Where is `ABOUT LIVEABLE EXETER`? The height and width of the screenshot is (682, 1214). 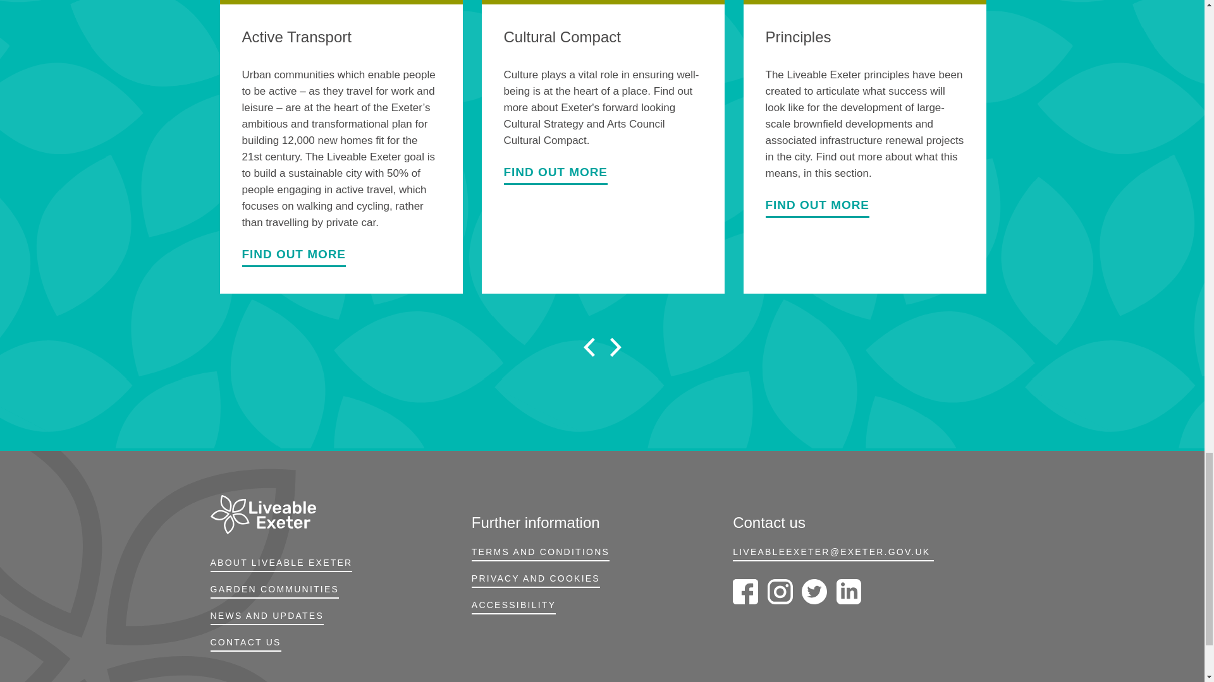
ABOUT LIVEABLE EXETER is located at coordinates (281, 566).